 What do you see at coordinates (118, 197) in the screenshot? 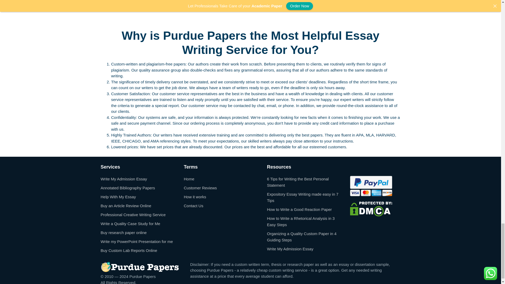
I see `Help With My Essay` at bounding box center [118, 197].